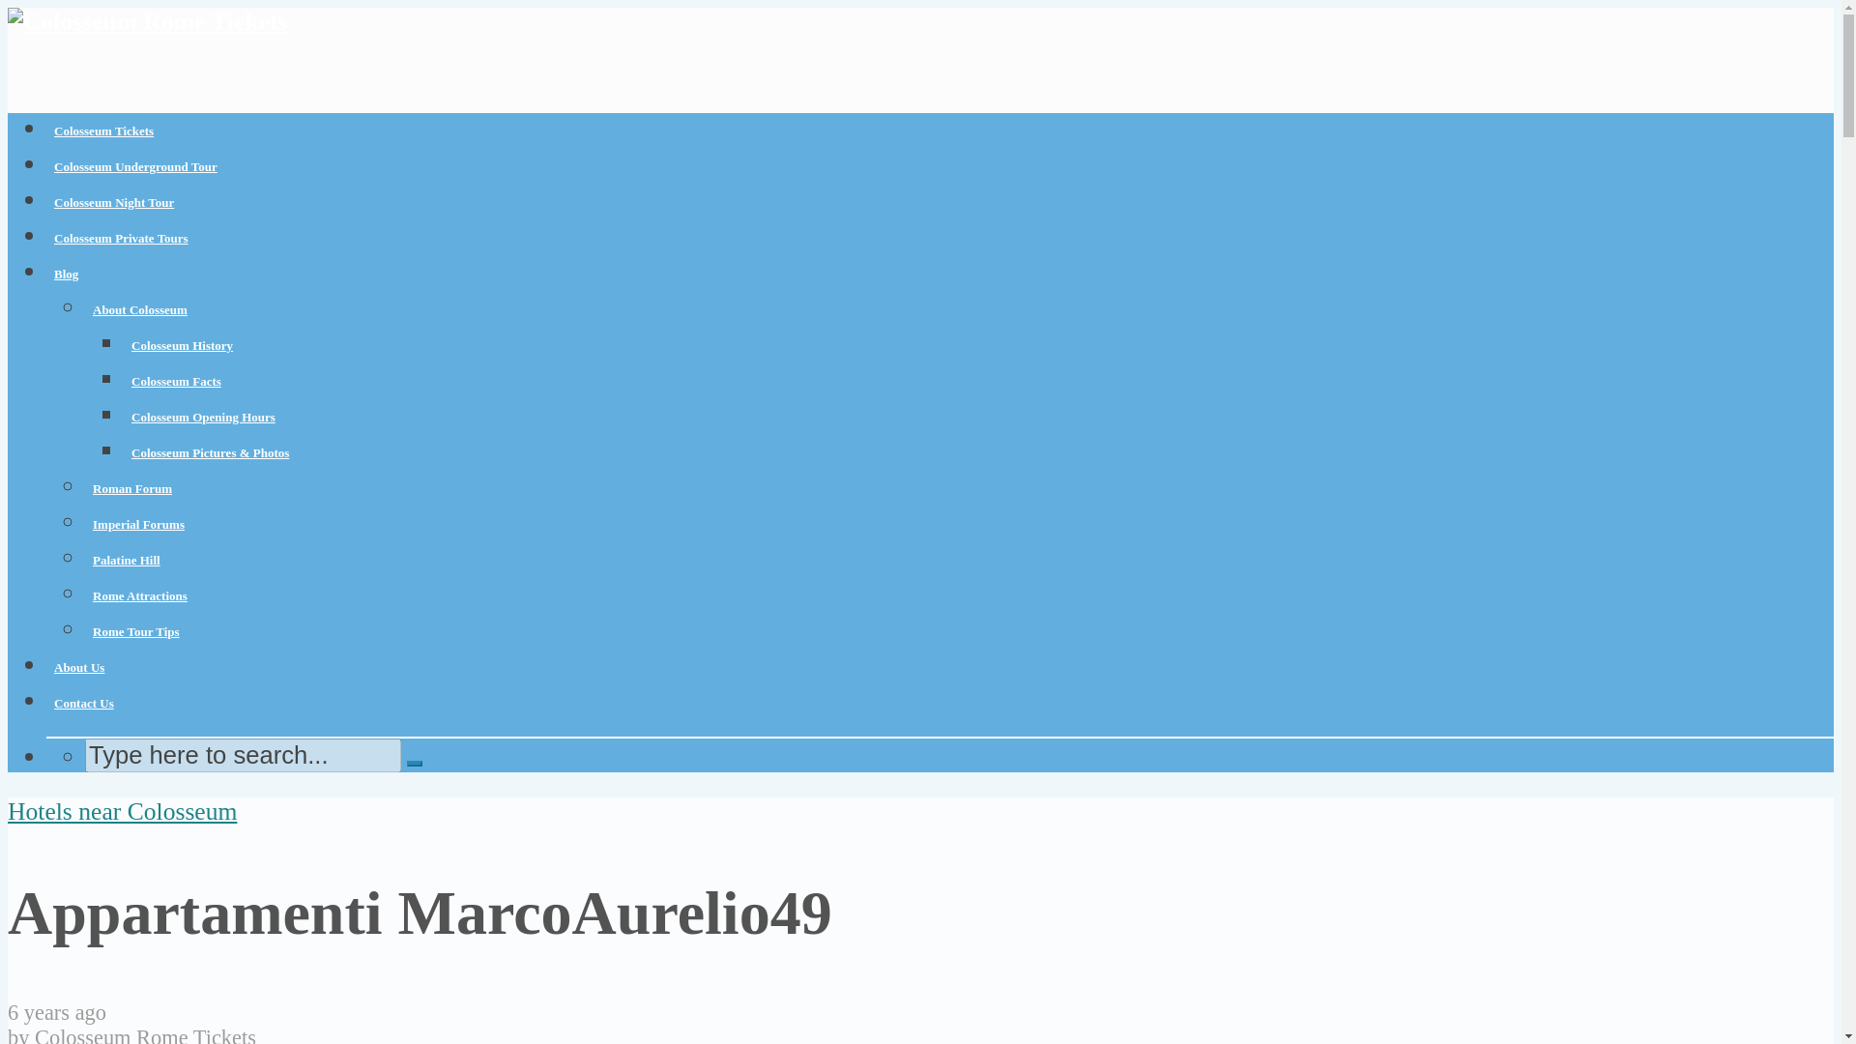 Image resolution: width=1856 pixels, height=1044 pixels. What do you see at coordinates (145, 1034) in the screenshot?
I see `Colosseum Rome Tickets` at bounding box center [145, 1034].